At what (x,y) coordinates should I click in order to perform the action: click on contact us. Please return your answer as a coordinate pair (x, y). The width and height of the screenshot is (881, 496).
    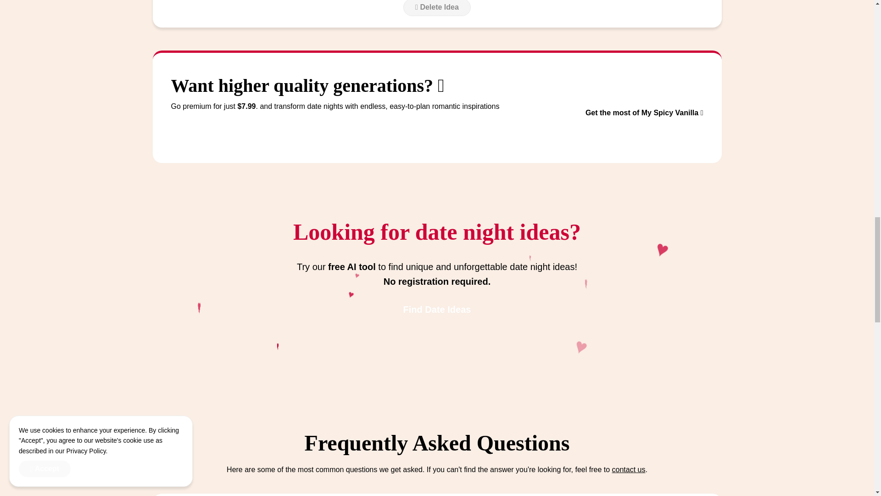
    Looking at the image, I should click on (629, 469).